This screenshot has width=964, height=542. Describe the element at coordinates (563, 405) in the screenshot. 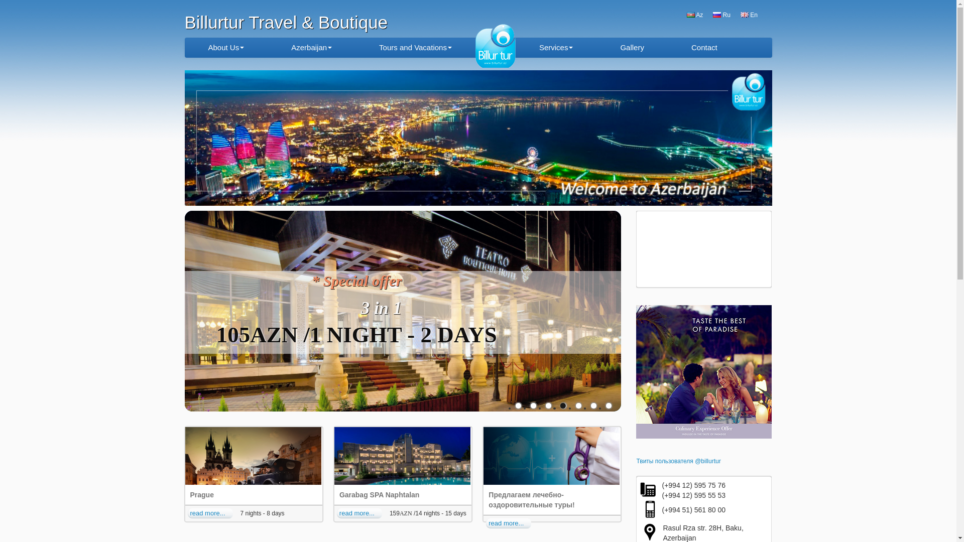

I see `Slide 3` at that location.